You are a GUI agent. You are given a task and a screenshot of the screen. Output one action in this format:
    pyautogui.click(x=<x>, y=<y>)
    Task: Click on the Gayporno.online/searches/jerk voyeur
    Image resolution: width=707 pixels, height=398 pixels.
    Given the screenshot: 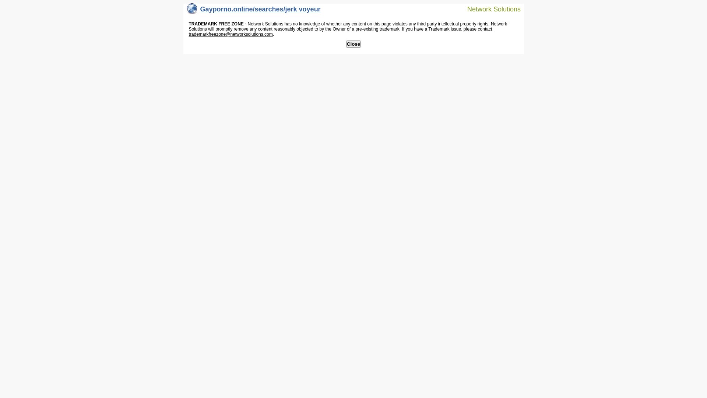 What is the action you would take?
    pyautogui.click(x=254, y=11)
    